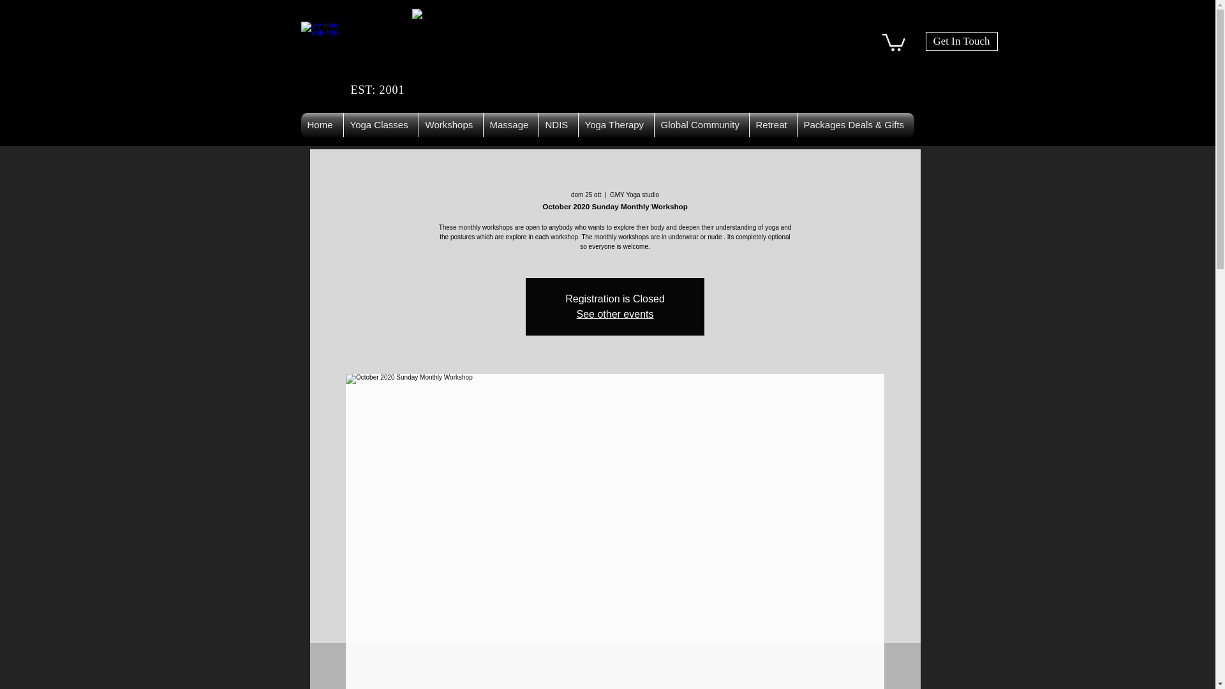  What do you see at coordinates (615, 314) in the screenshot?
I see `See other events` at bounding box center [615, 314].